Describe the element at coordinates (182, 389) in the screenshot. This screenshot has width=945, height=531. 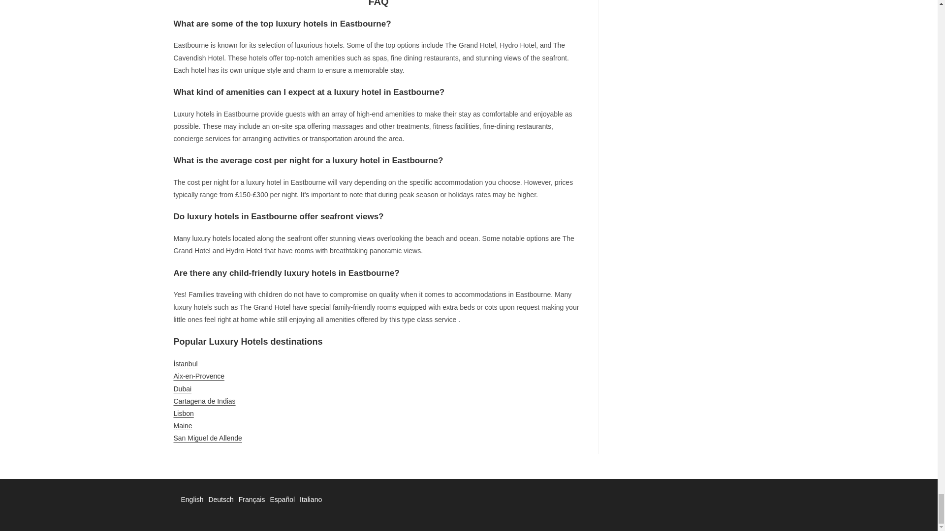
I see `Dubai` at that location.